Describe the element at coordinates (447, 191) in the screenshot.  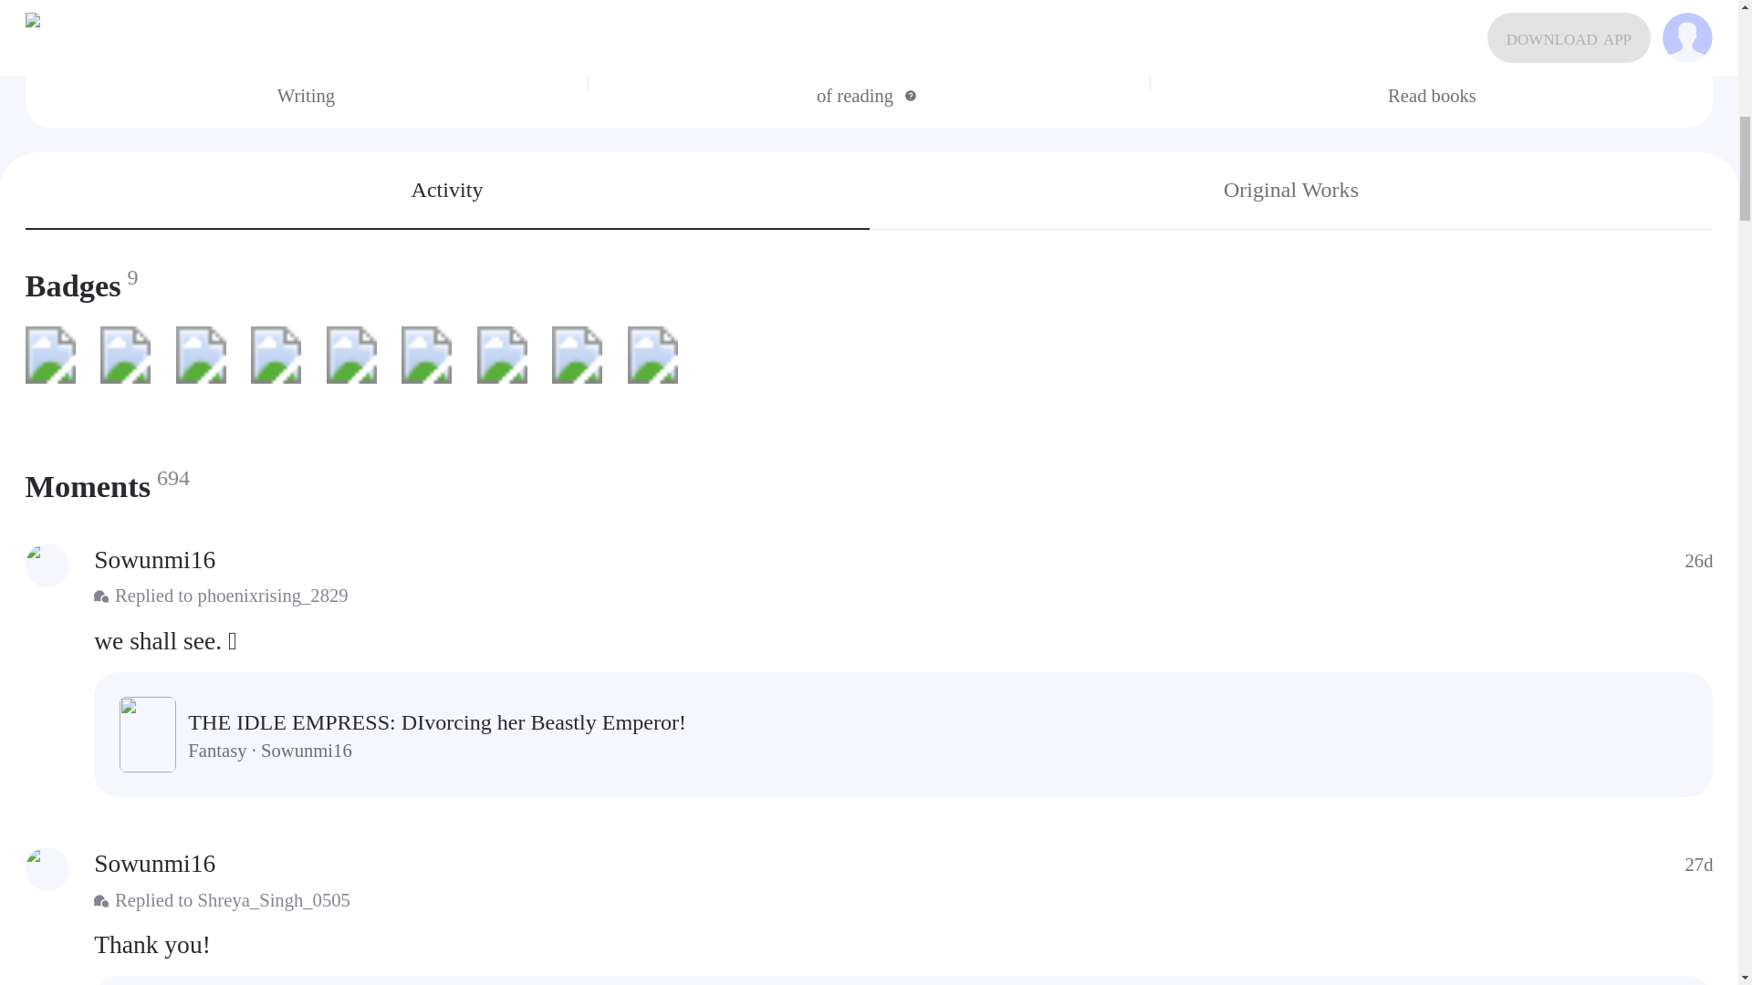
I see `Activity` at that location.